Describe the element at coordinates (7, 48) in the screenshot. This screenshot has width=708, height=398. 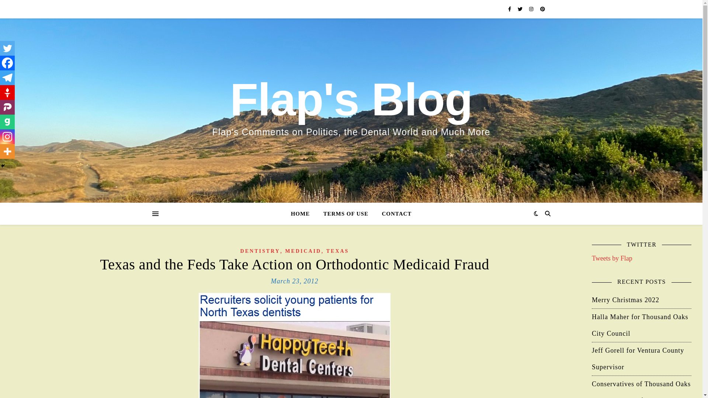
I see `Twitter` at that location.